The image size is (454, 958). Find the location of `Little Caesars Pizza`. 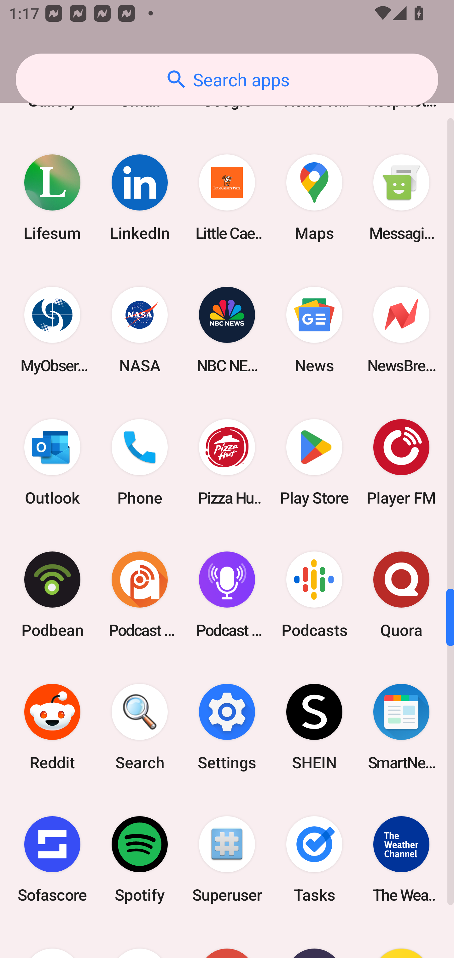

Little Caesars Pizza is located at coordinates (227, 197).